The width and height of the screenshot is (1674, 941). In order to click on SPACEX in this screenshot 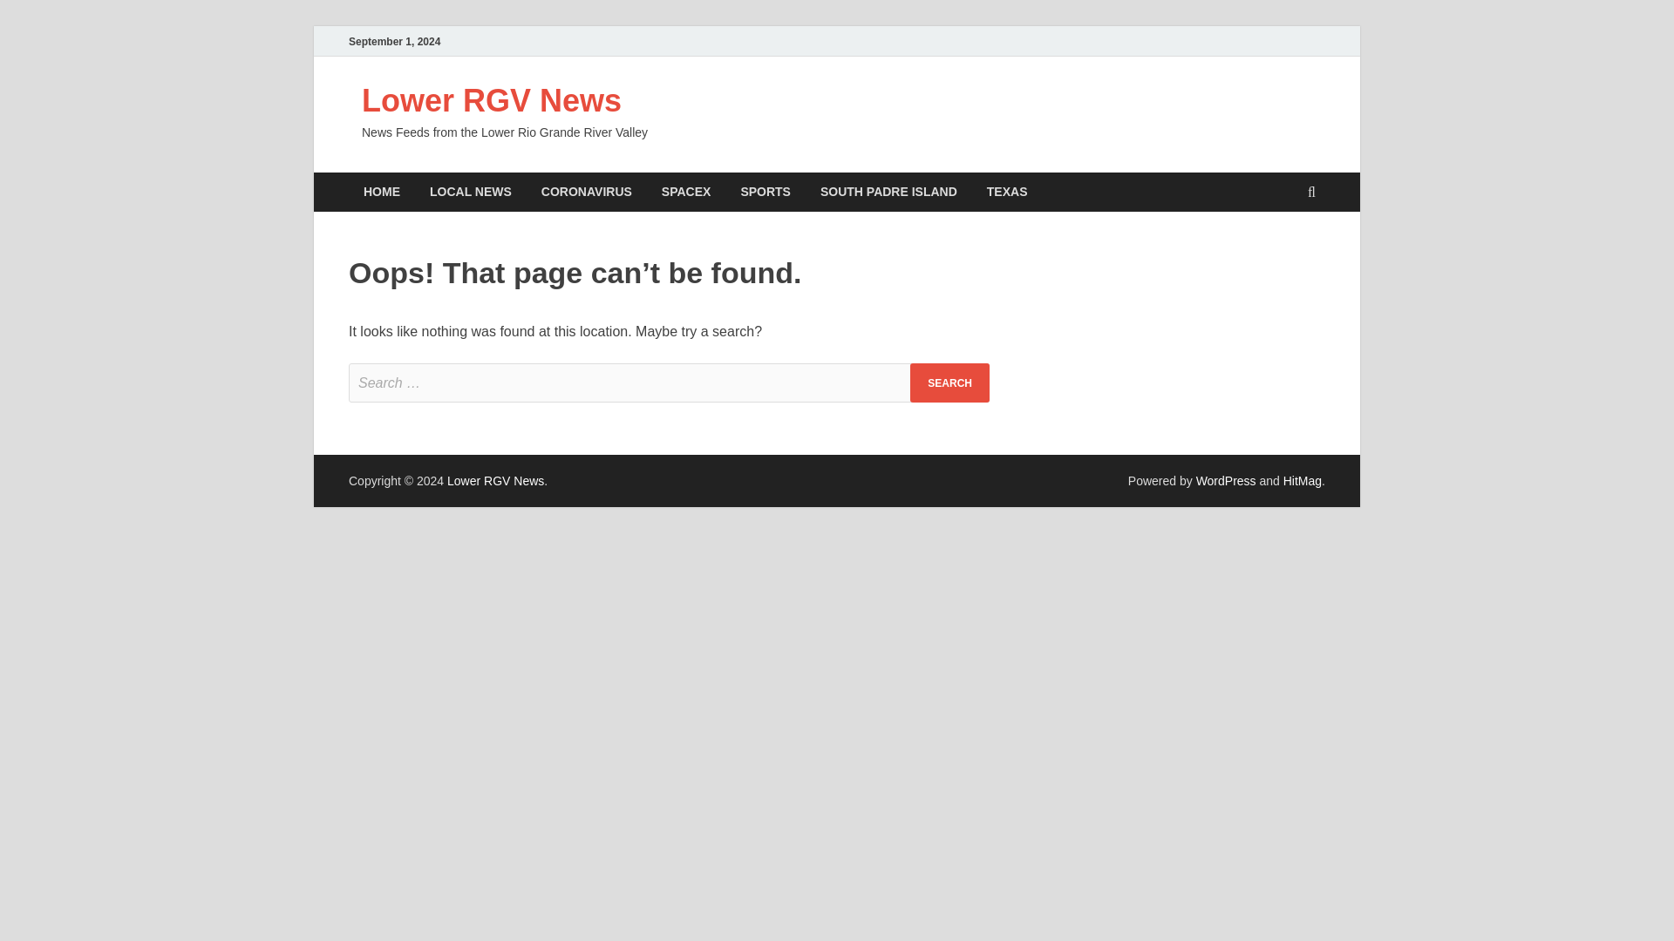, I will do `click(686, 192)`.